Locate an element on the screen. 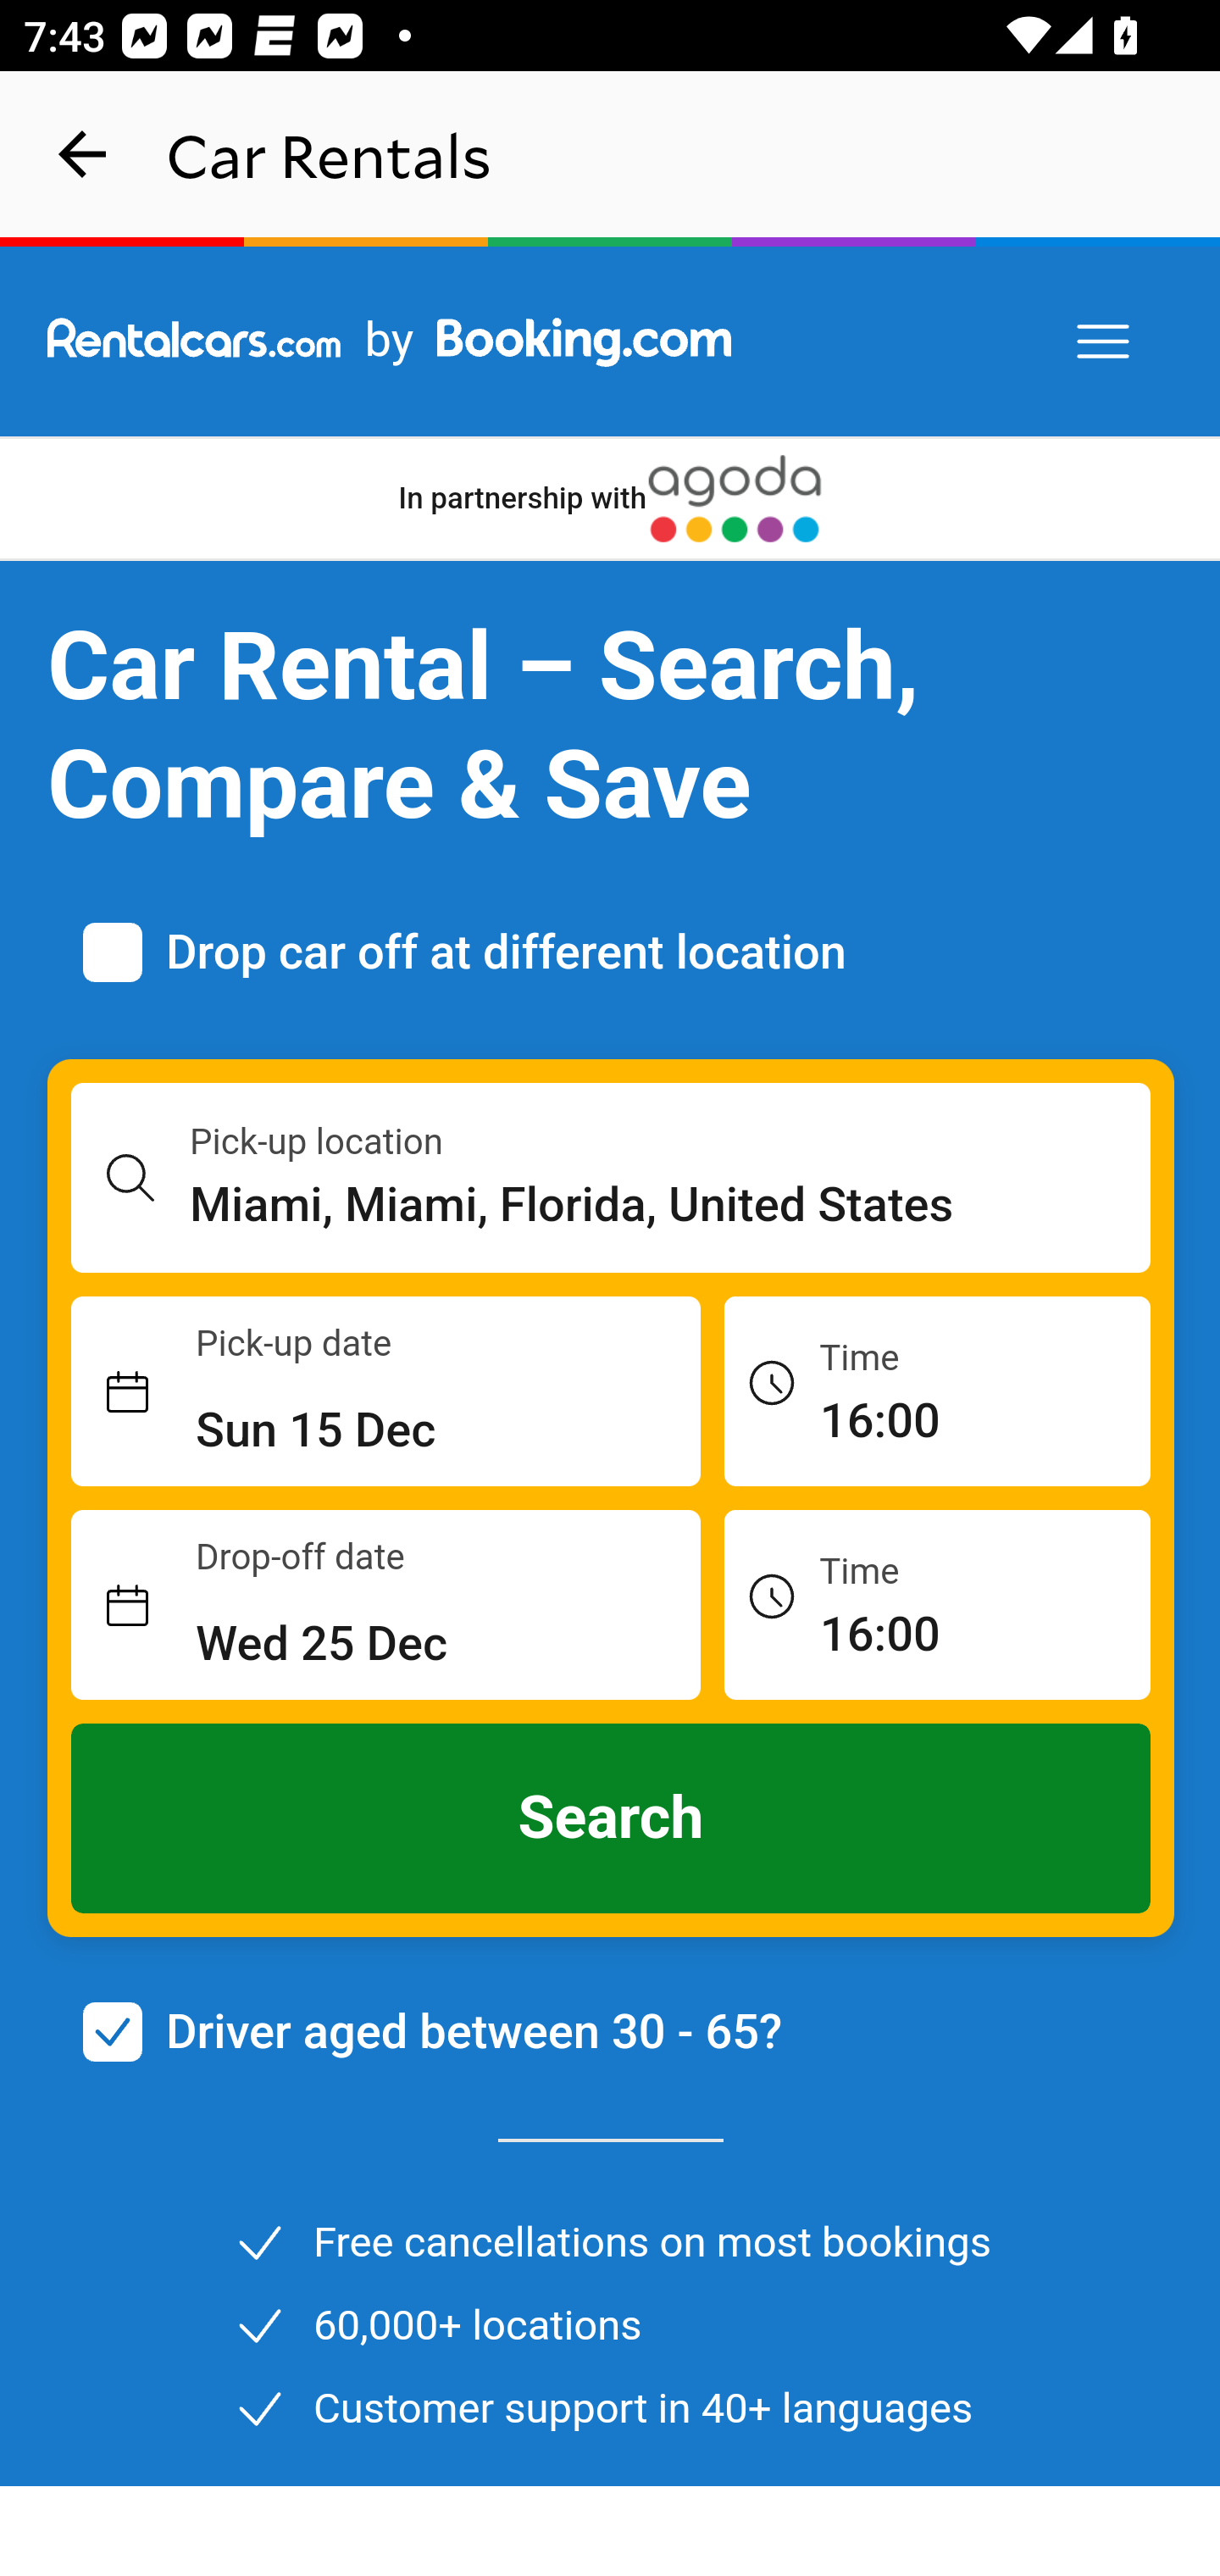  16:00 is located at coordinates (937, 1390).